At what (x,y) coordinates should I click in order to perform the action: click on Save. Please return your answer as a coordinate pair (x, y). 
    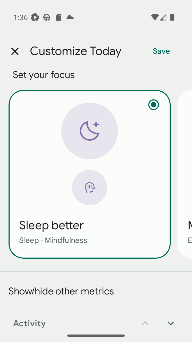
    Looking at the image, I should click on (161, 51).